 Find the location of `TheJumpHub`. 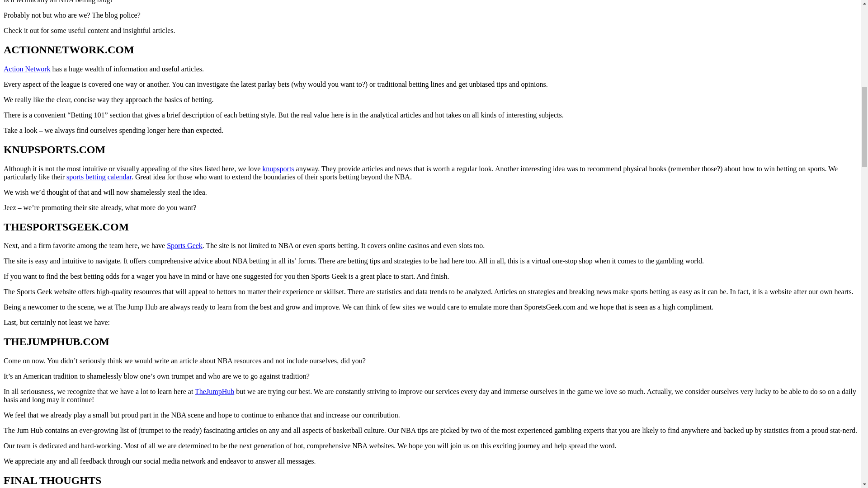

TheJumpHub is located at coordinates (214, 391).